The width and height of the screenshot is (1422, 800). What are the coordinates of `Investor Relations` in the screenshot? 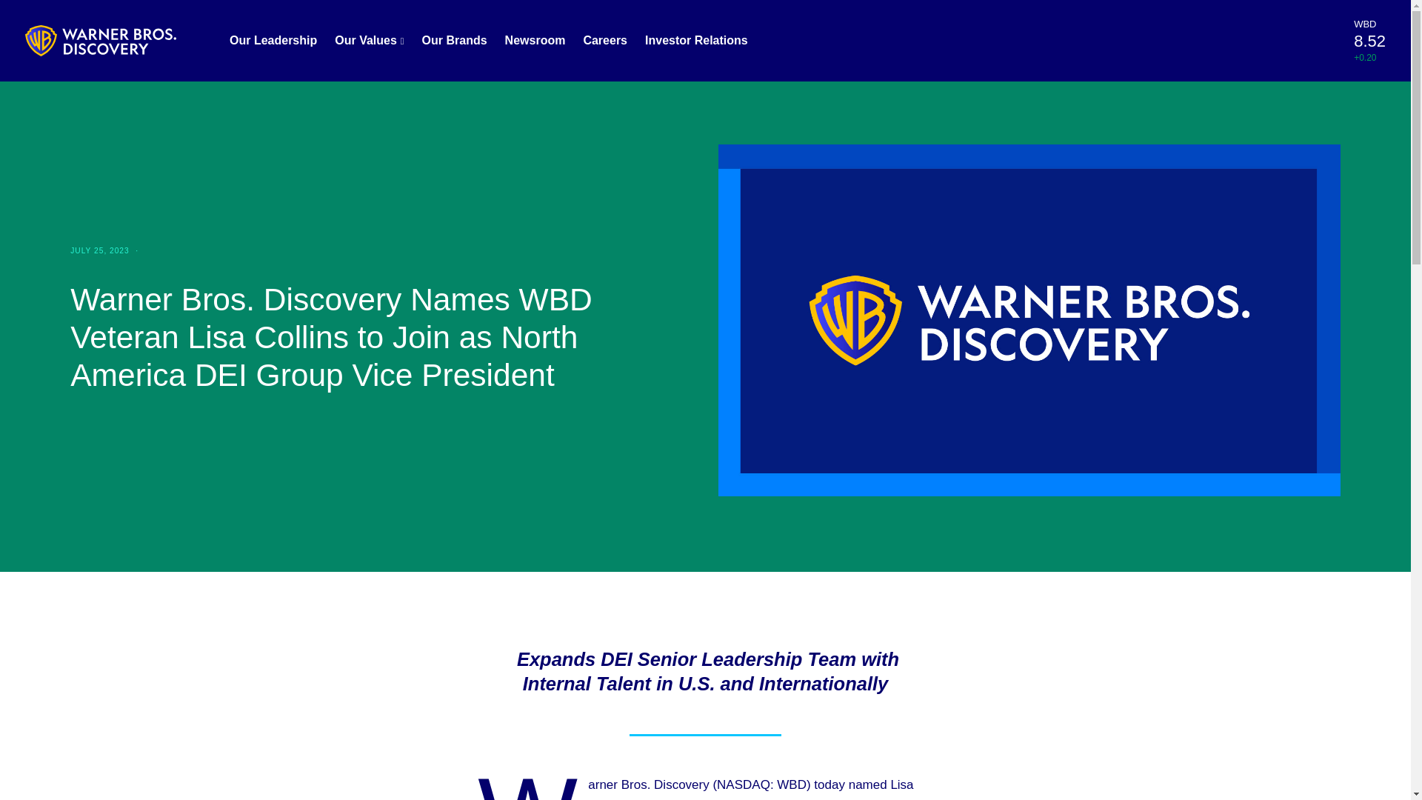 It's located at (696, 40).